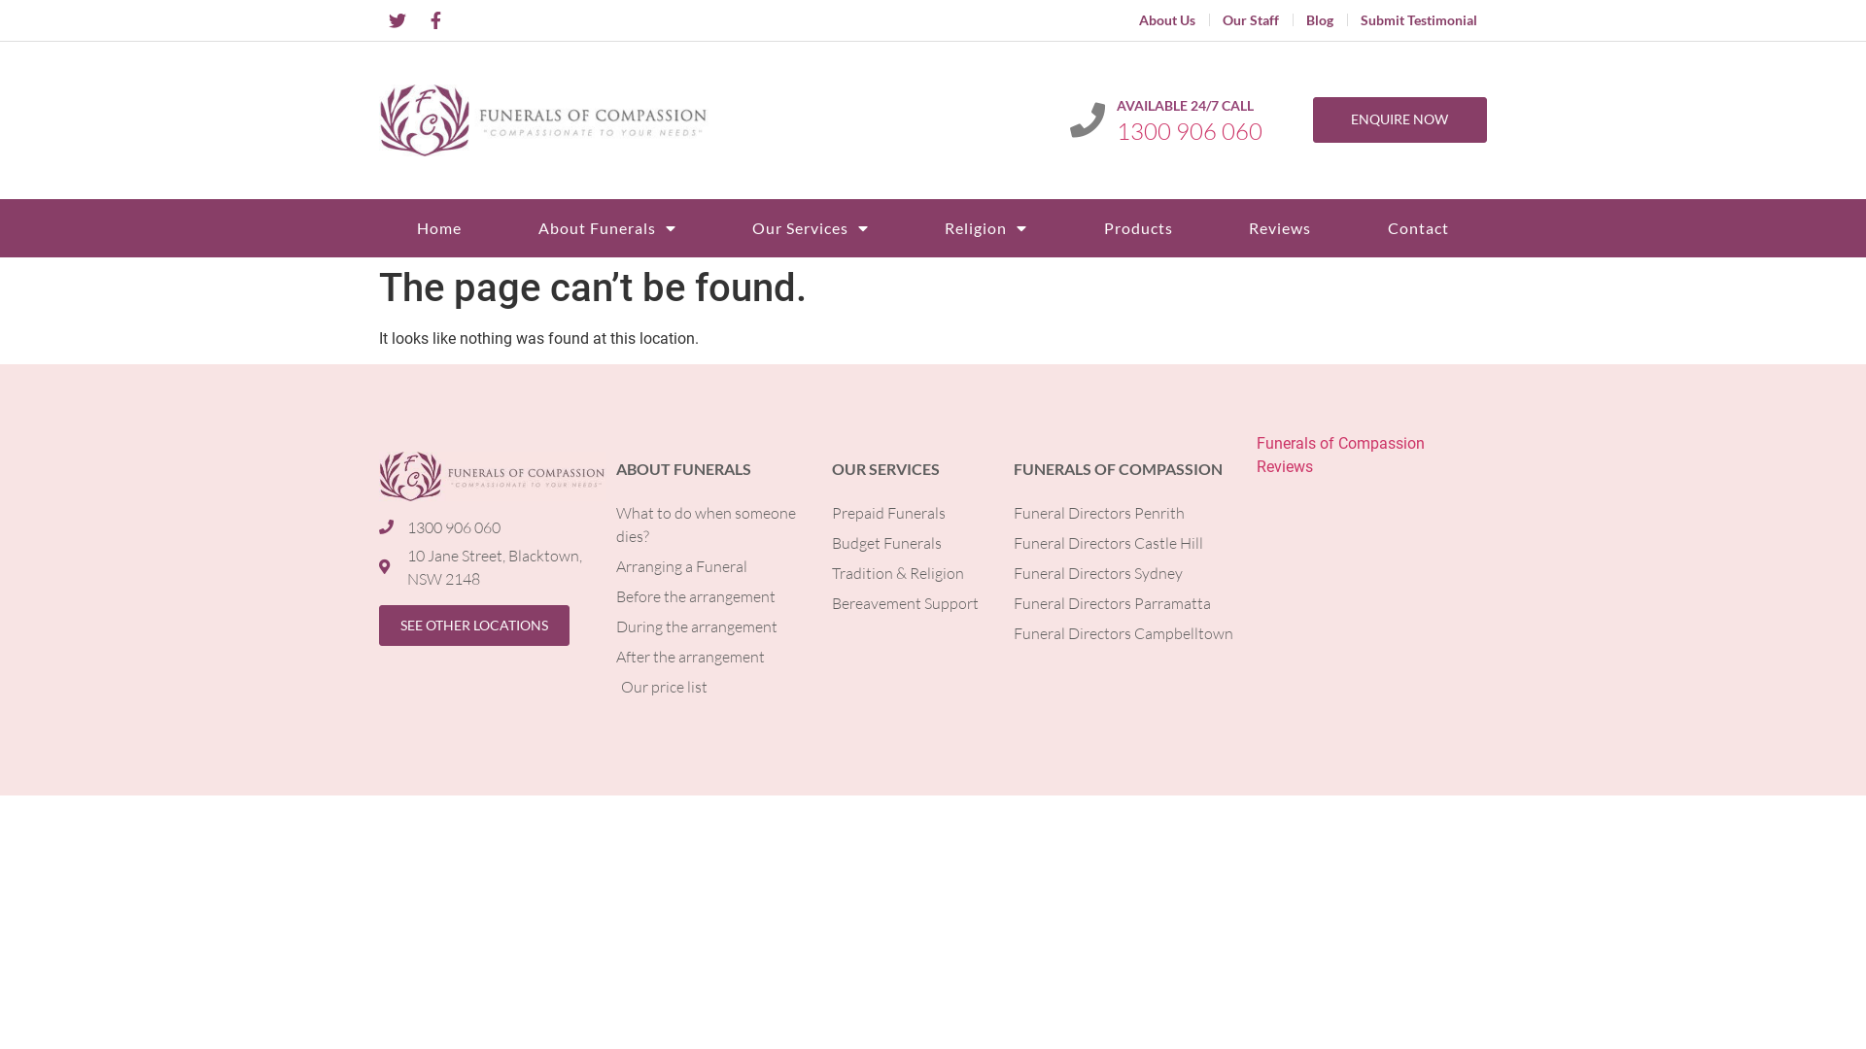 The image size is (1866, 1049). What do you see at coordinates (1366, 456) in the screenshot?
I see `Funerals of Compassion Reviews` at bounding box center [1366, 456].